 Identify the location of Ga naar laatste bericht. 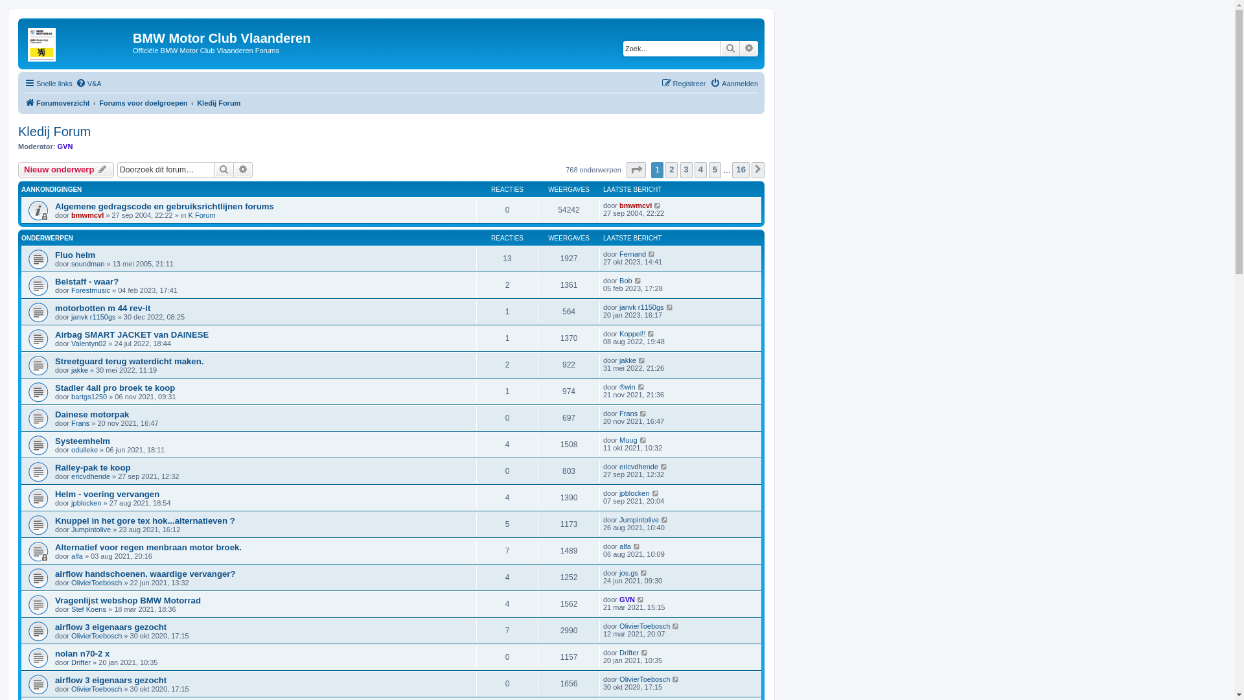
(639, 281).